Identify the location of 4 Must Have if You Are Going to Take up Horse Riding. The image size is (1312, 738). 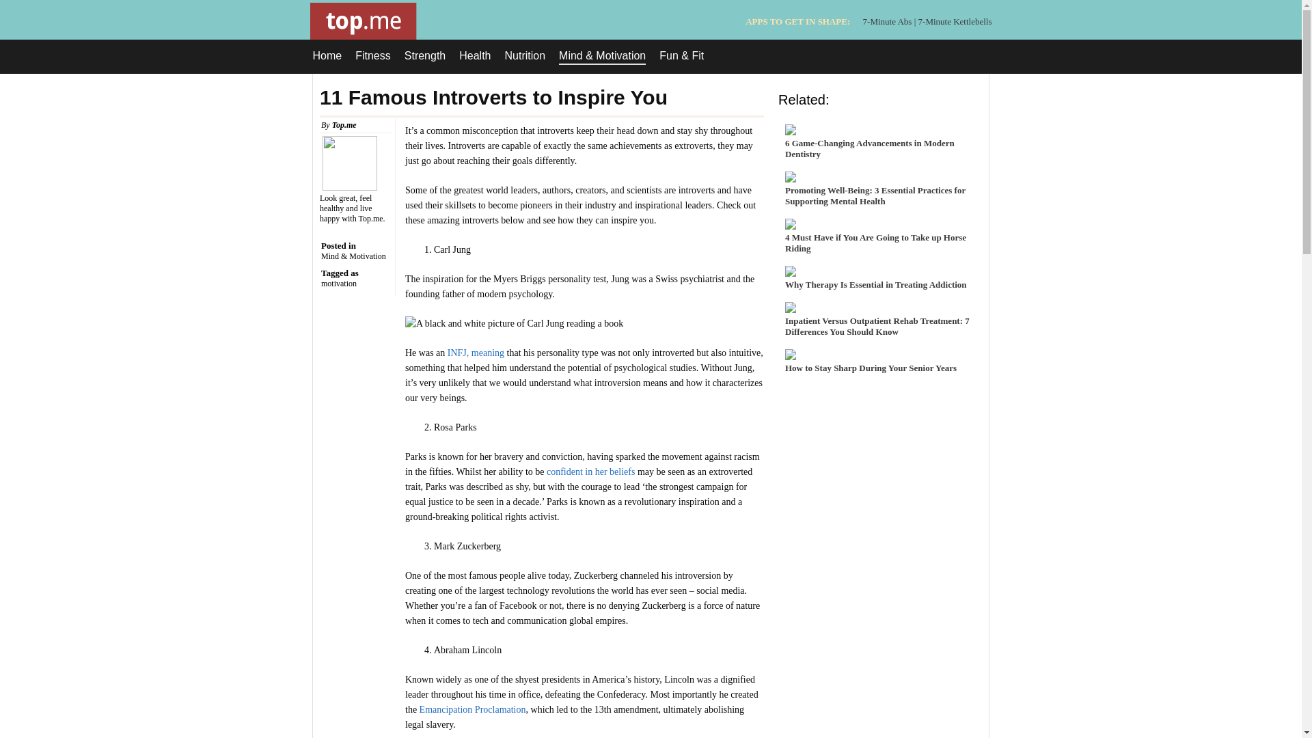
(880, 238).